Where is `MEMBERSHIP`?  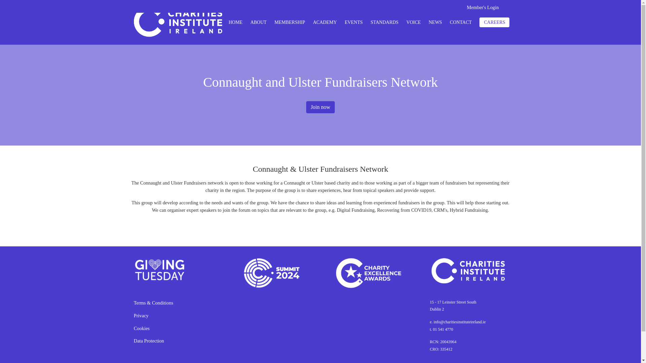
MEMBERSHIP is located at coordinates (290, 22).